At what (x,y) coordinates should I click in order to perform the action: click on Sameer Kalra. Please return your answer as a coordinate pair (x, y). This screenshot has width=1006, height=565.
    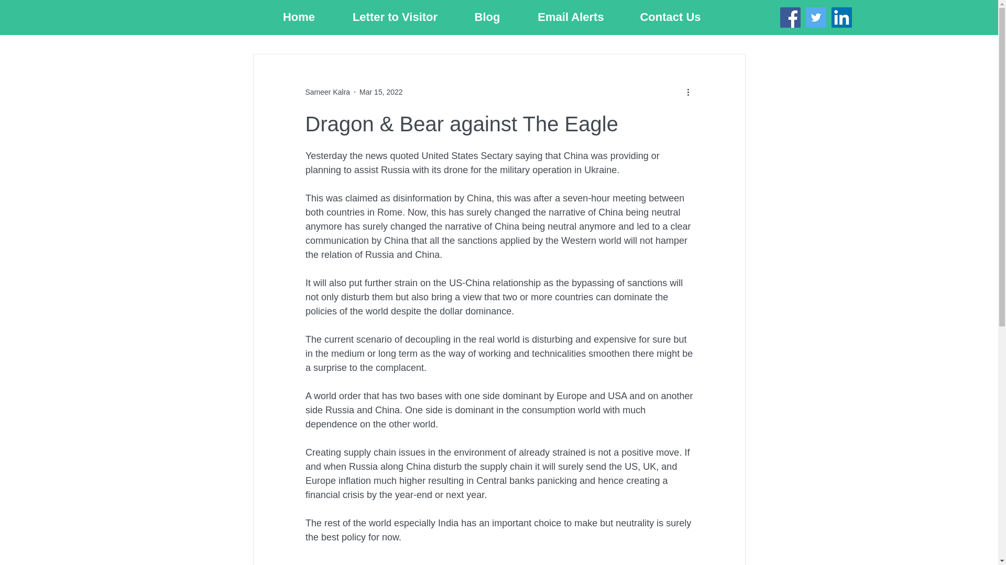
    Looking at the image, I should click on (327, 92).